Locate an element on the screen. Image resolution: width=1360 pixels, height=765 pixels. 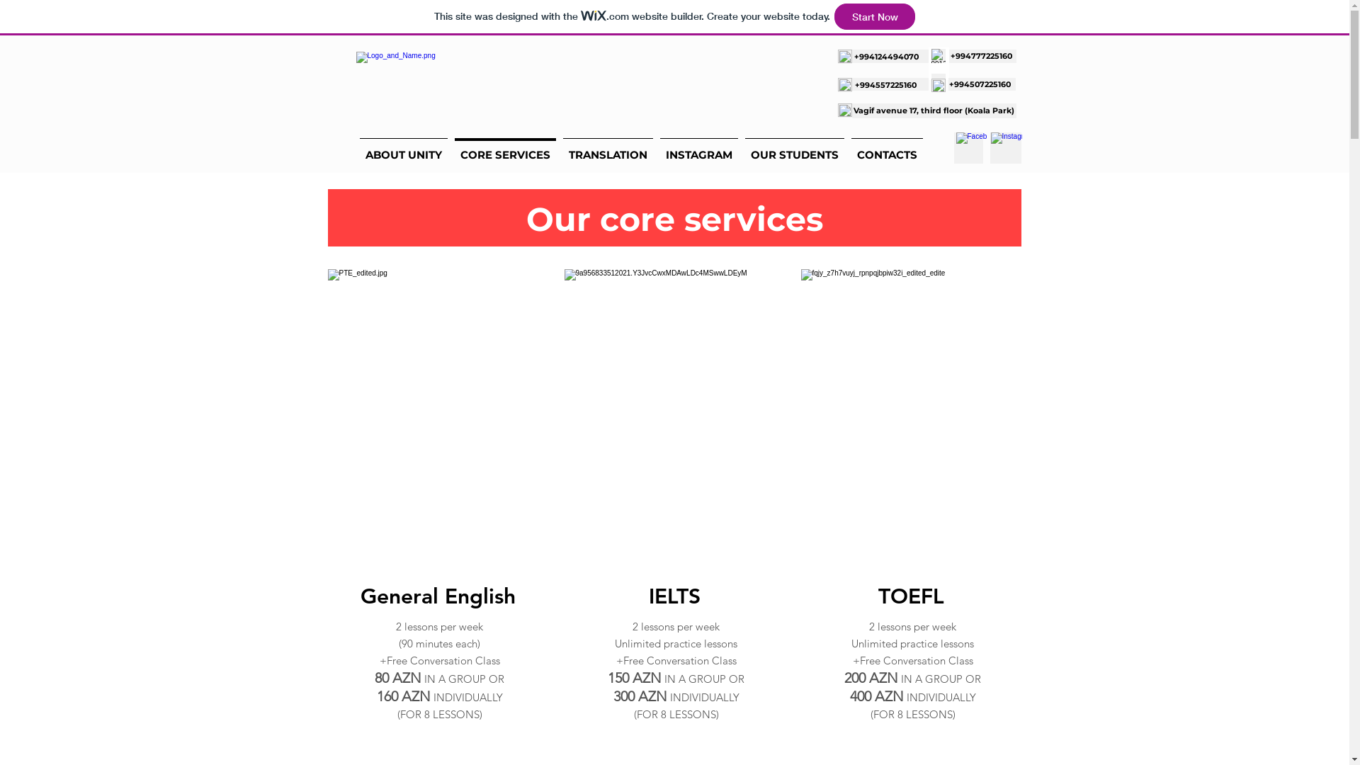
CONTACTS is located at coordinates (887, 149).